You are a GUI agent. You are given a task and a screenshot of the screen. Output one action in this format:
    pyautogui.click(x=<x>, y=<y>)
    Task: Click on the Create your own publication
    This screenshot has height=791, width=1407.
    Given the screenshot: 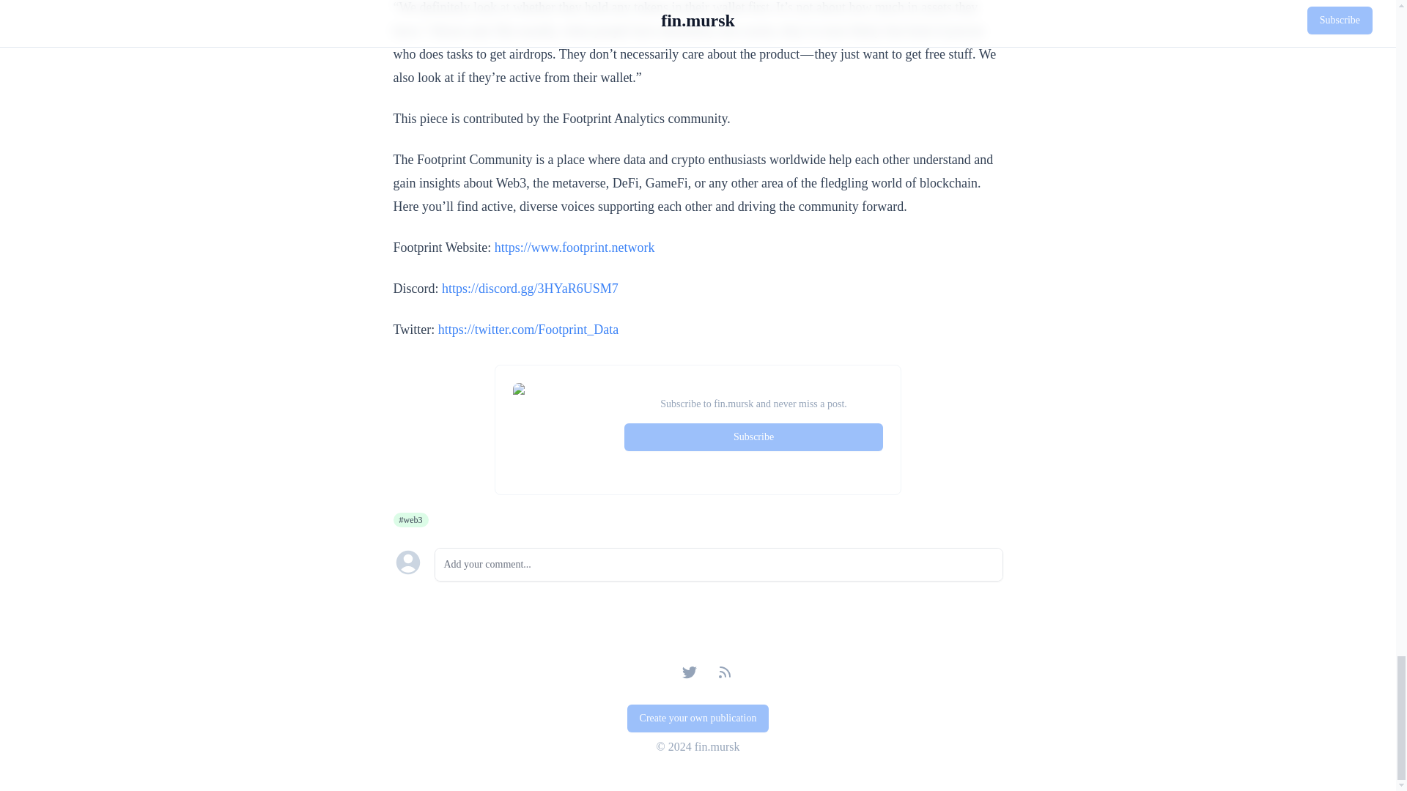 What is the action you would take?
    pyautogui.click(x=698, y=718)
    